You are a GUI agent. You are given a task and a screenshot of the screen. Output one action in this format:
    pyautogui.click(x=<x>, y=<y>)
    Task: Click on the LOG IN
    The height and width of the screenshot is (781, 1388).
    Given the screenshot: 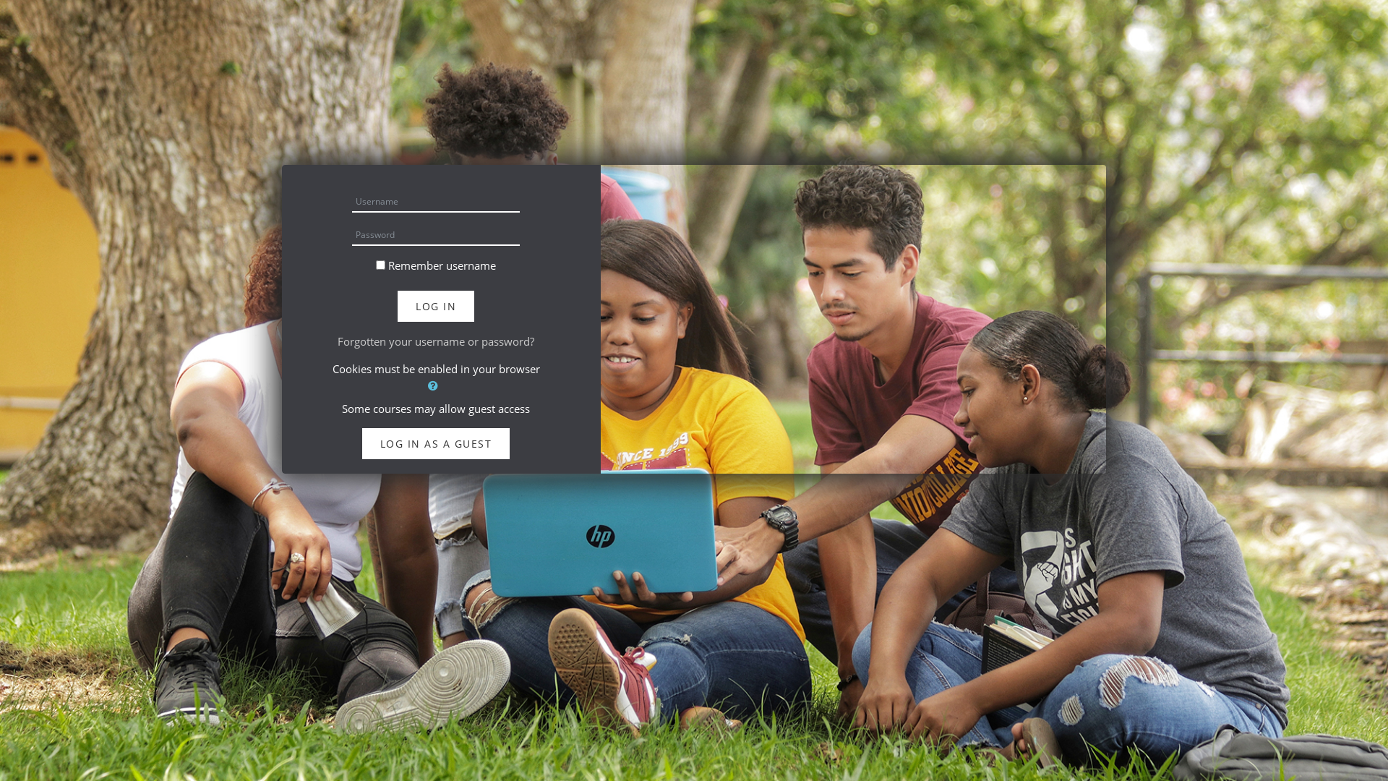 What is the action you would take?
    pyautogui.click(x=436, y=307)
    